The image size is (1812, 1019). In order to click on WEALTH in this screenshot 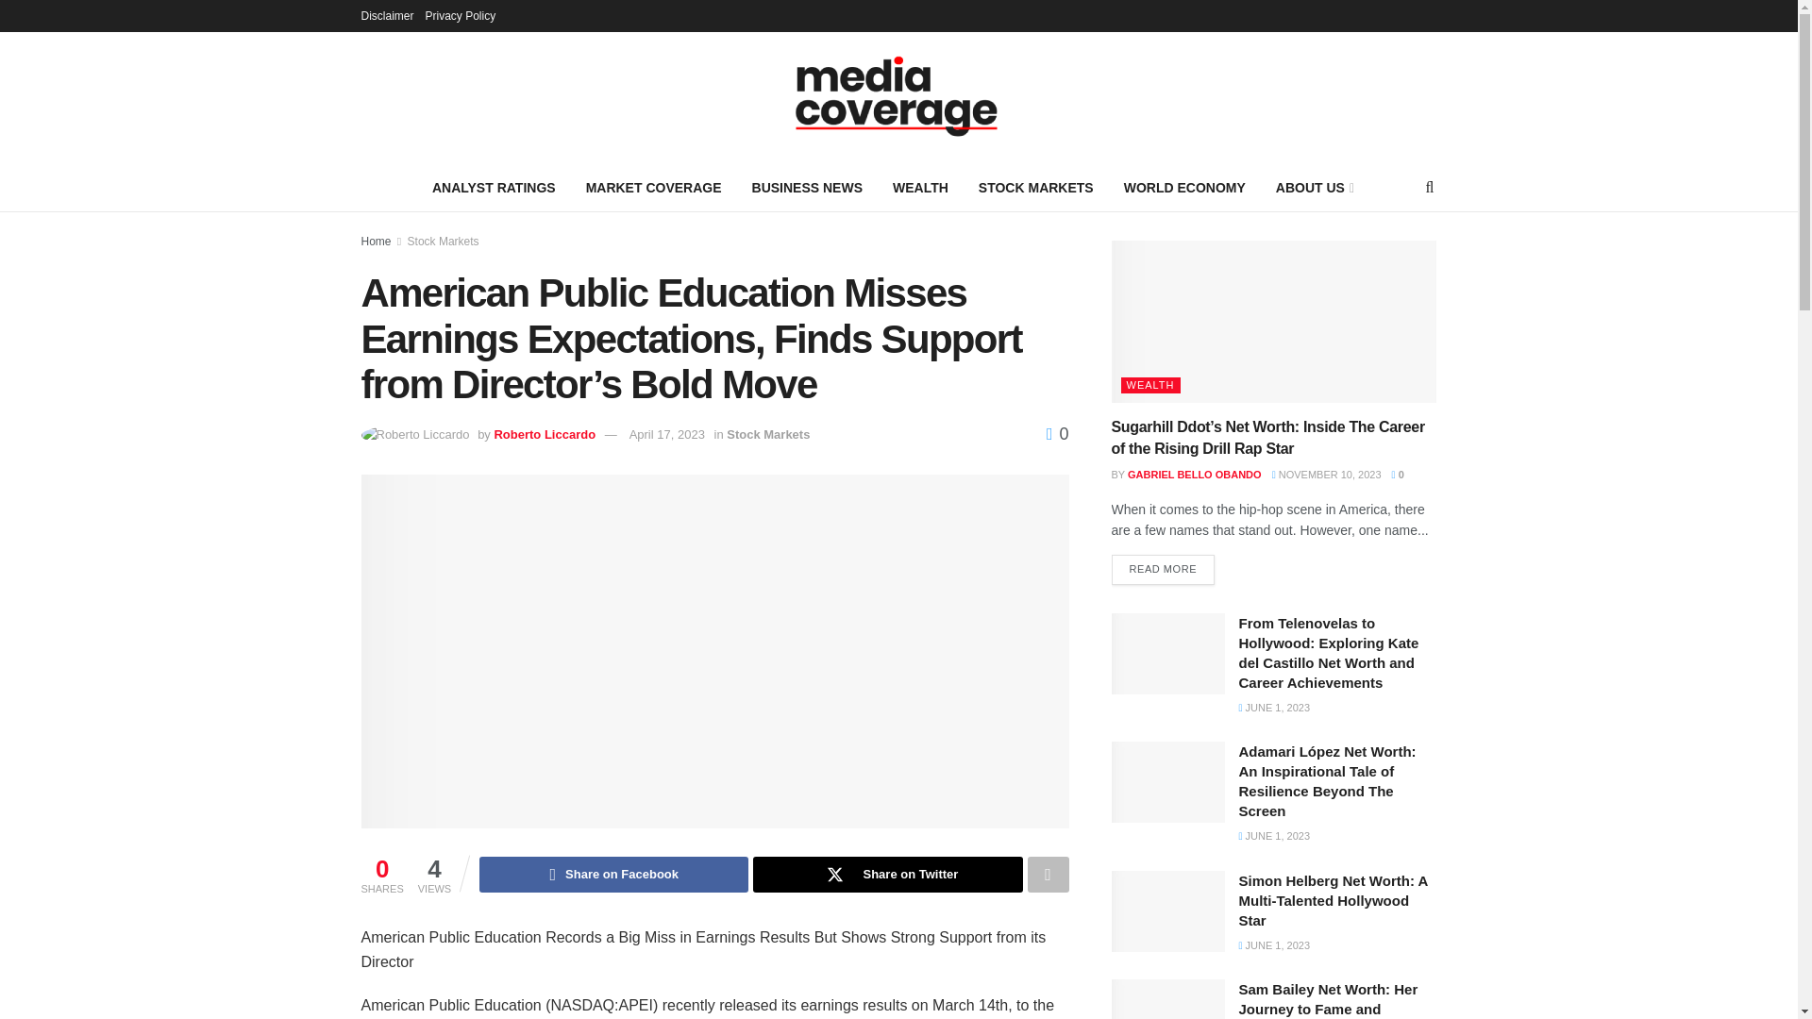, I will do `click(920, 187)`.